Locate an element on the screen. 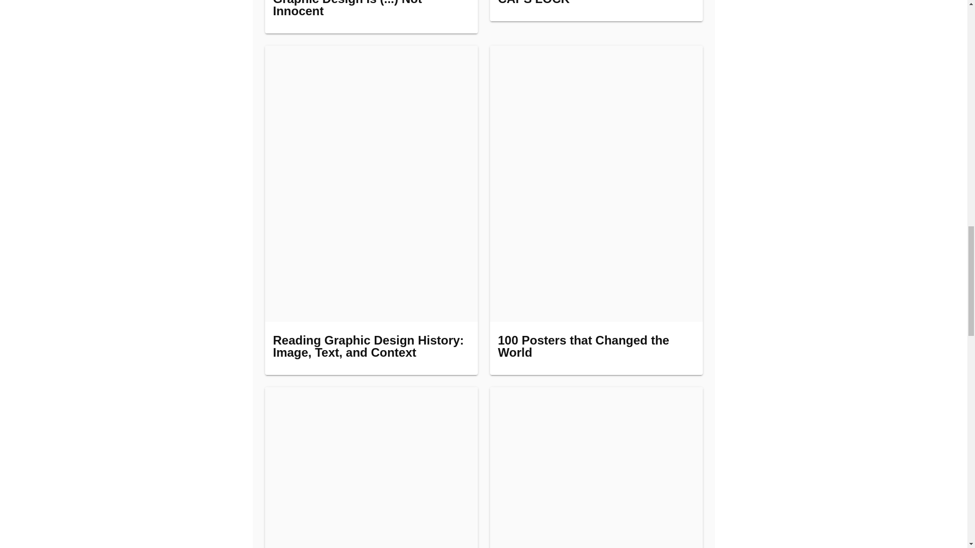 The height and width of the screenshot is (548, 975). CAPS LOCK is located at coordinates (595, 11).